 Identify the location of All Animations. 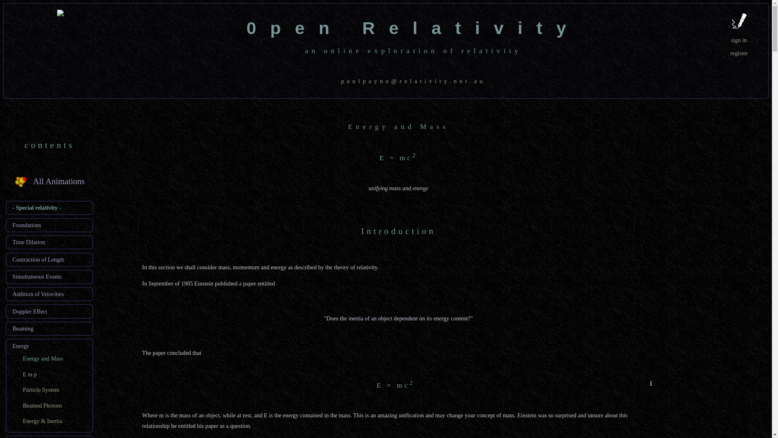
(59, 182).